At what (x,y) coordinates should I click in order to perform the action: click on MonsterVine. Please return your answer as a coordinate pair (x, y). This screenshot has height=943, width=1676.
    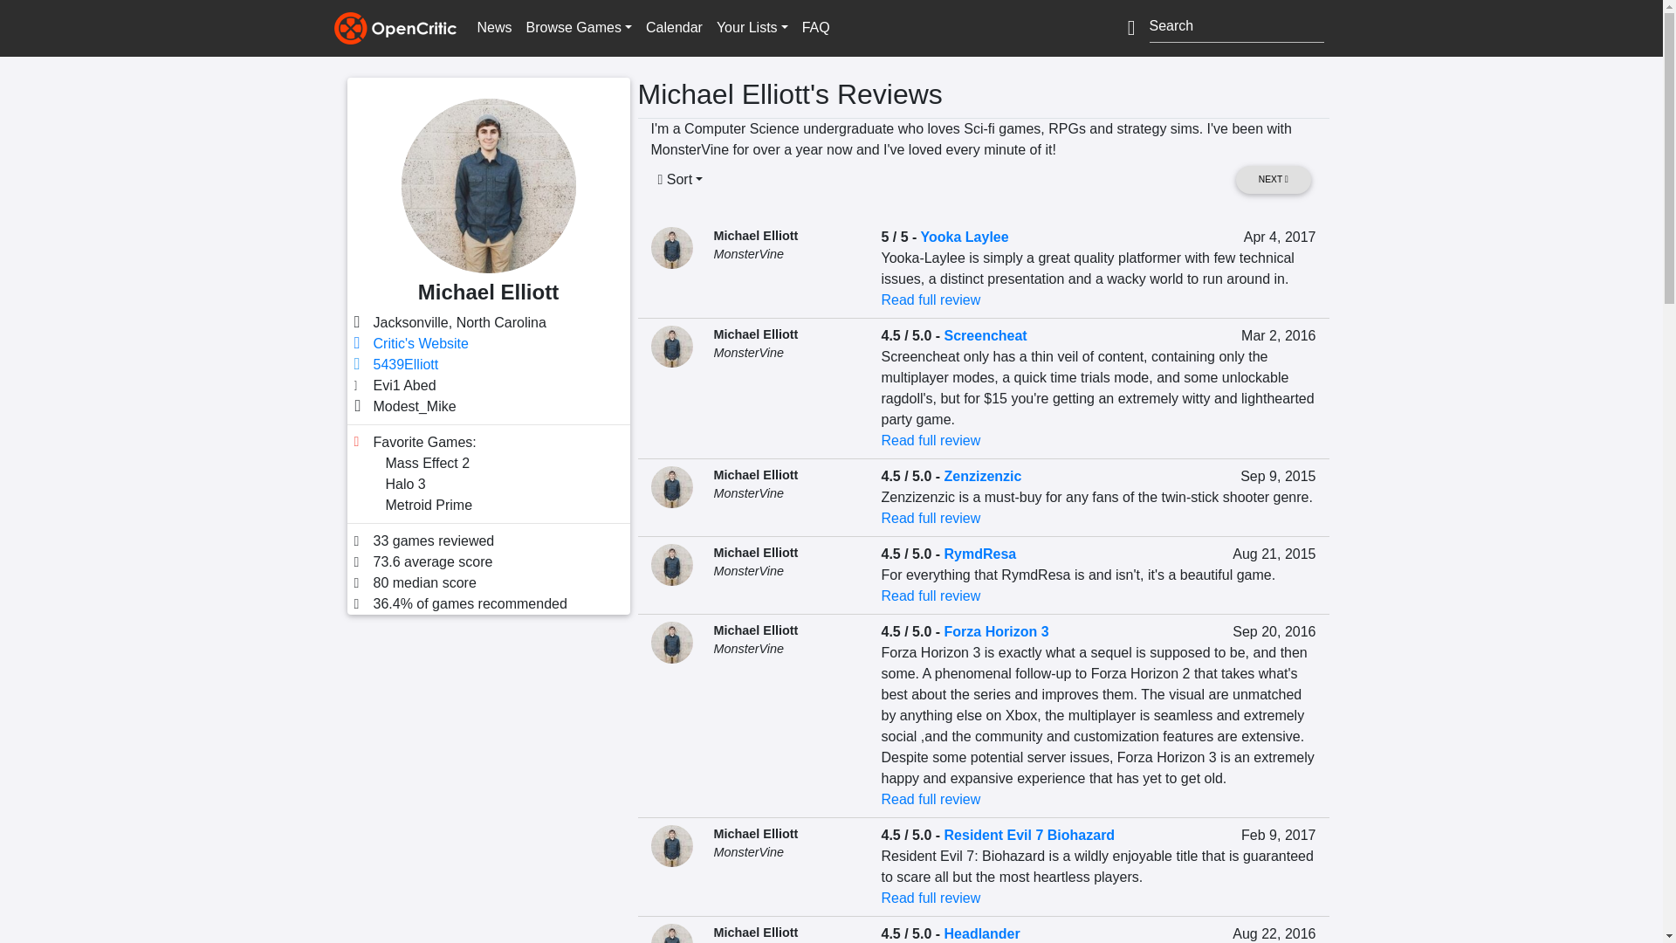
    Looking at the image, I should click on (749, 253).